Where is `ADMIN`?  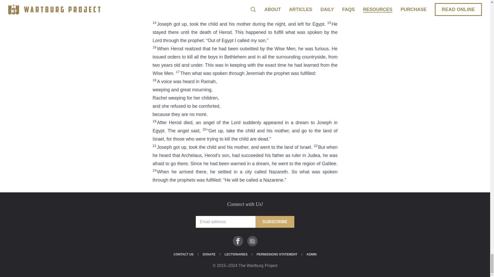 ADMIN is located at coordinates (311, 254).